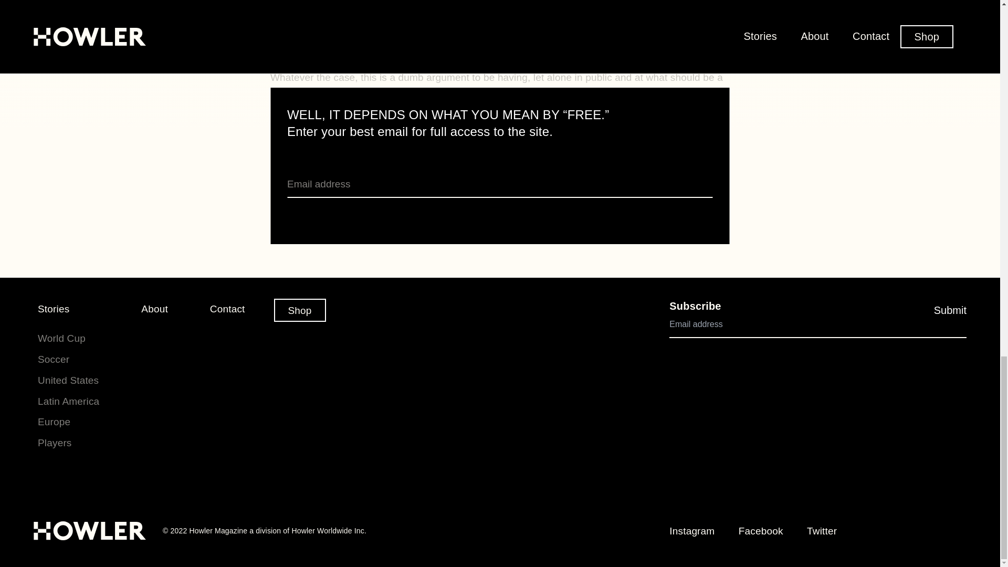 Image resolution: width=1008 pixels, height=567 pixels. I want to click on Submit, so click(950, 310).